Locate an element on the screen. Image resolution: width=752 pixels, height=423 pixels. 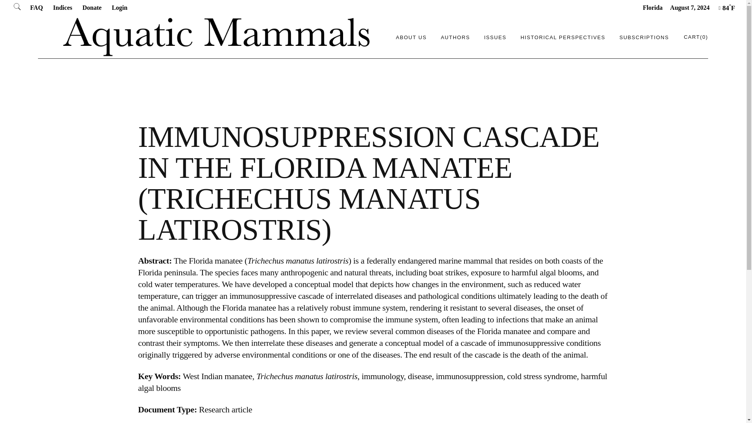
HISTORICAL PERSPECTIVES is located at coordinates (562, 37).